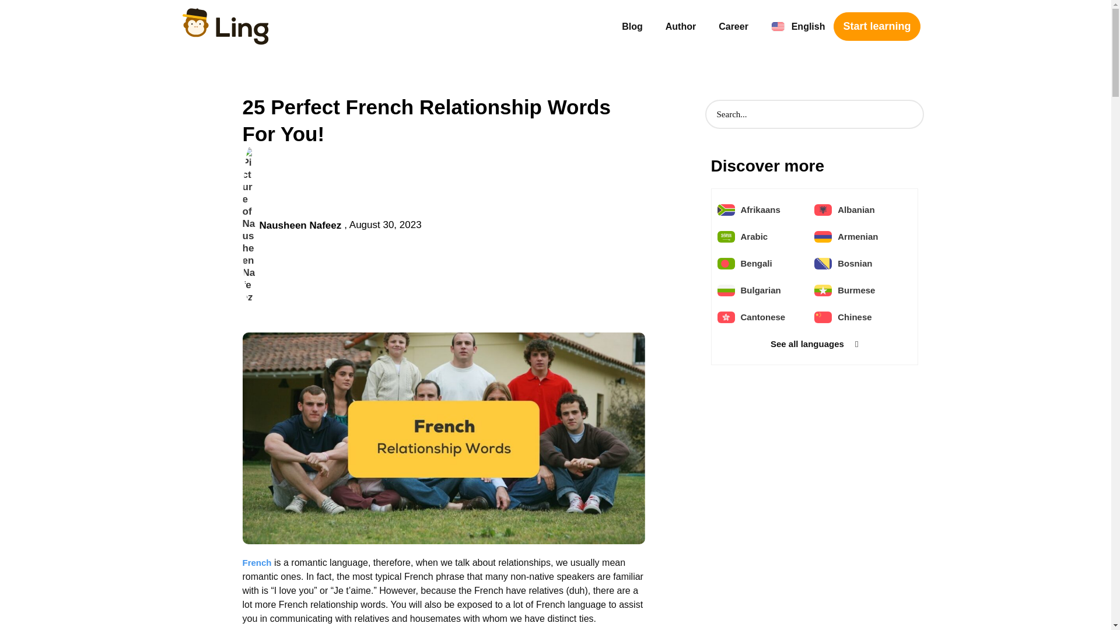 The height and width of the screenshot is (630, 1120). I want to click on Author, so click(680, 27).